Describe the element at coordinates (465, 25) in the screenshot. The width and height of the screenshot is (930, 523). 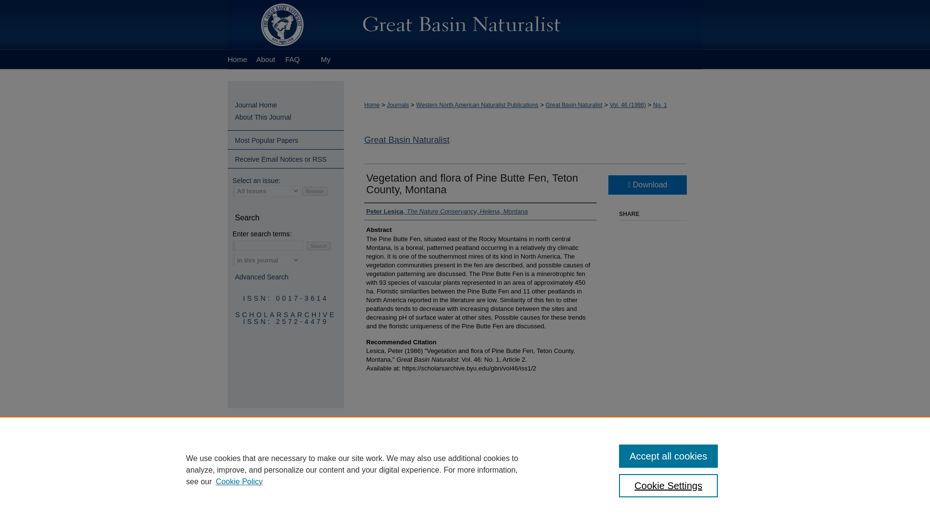
I see `BYU ScholarsArchive` at that location.